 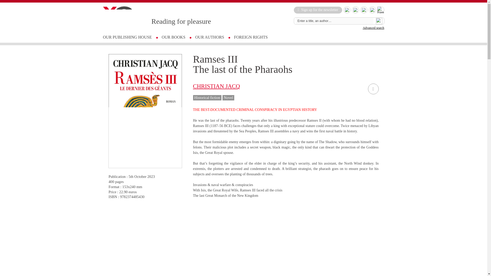 I want to click on OUR BOOKS, so click(x=173, y=37).